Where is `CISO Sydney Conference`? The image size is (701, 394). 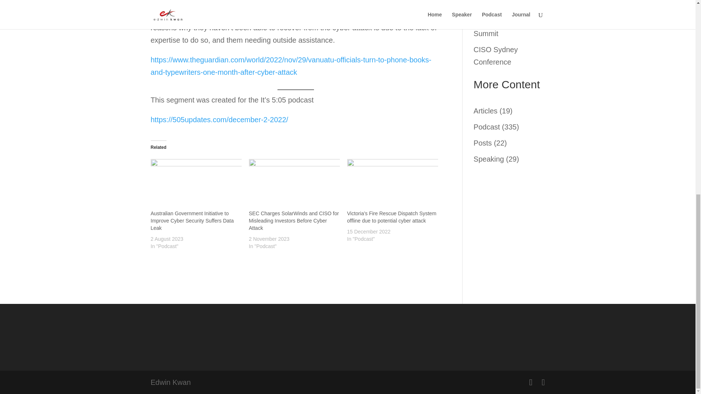 CISO Sydney Conference is located at coordinates (496, 56).